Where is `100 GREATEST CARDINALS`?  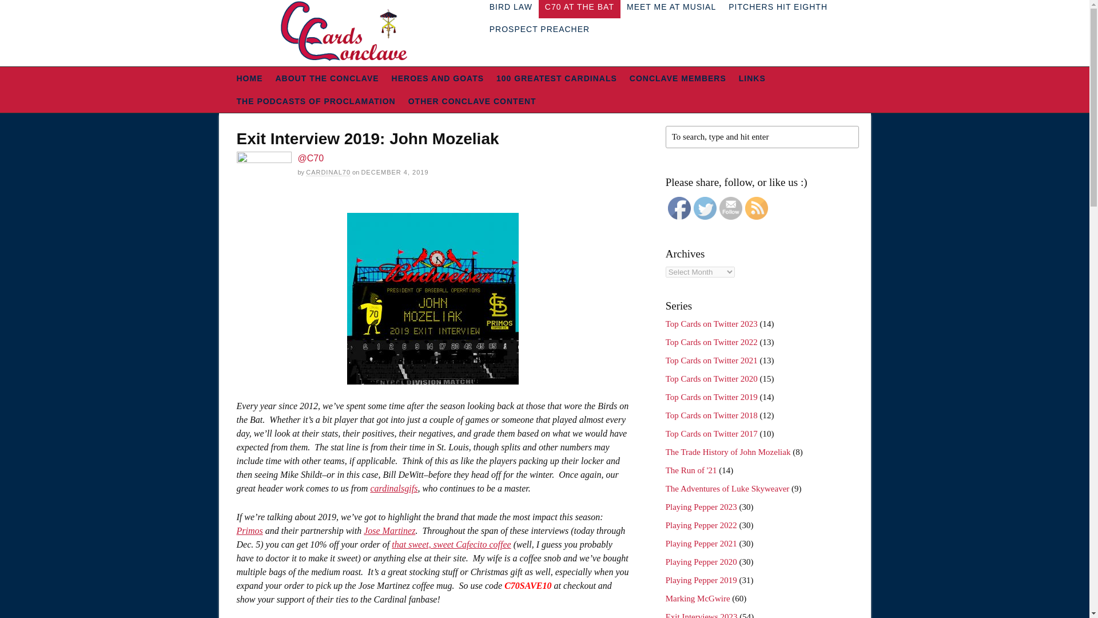 100 GREATEST CARDINALS is located at coordinates (556, 78).